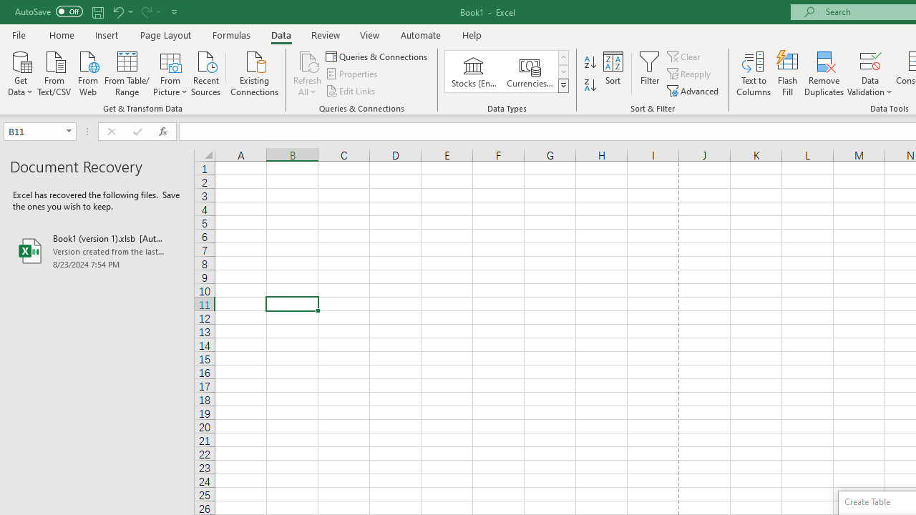 The height and width of the screenshot is (515, 916). Describe the element at coordinates (421, 34) in the screenshot. I see `Automate` at that location.